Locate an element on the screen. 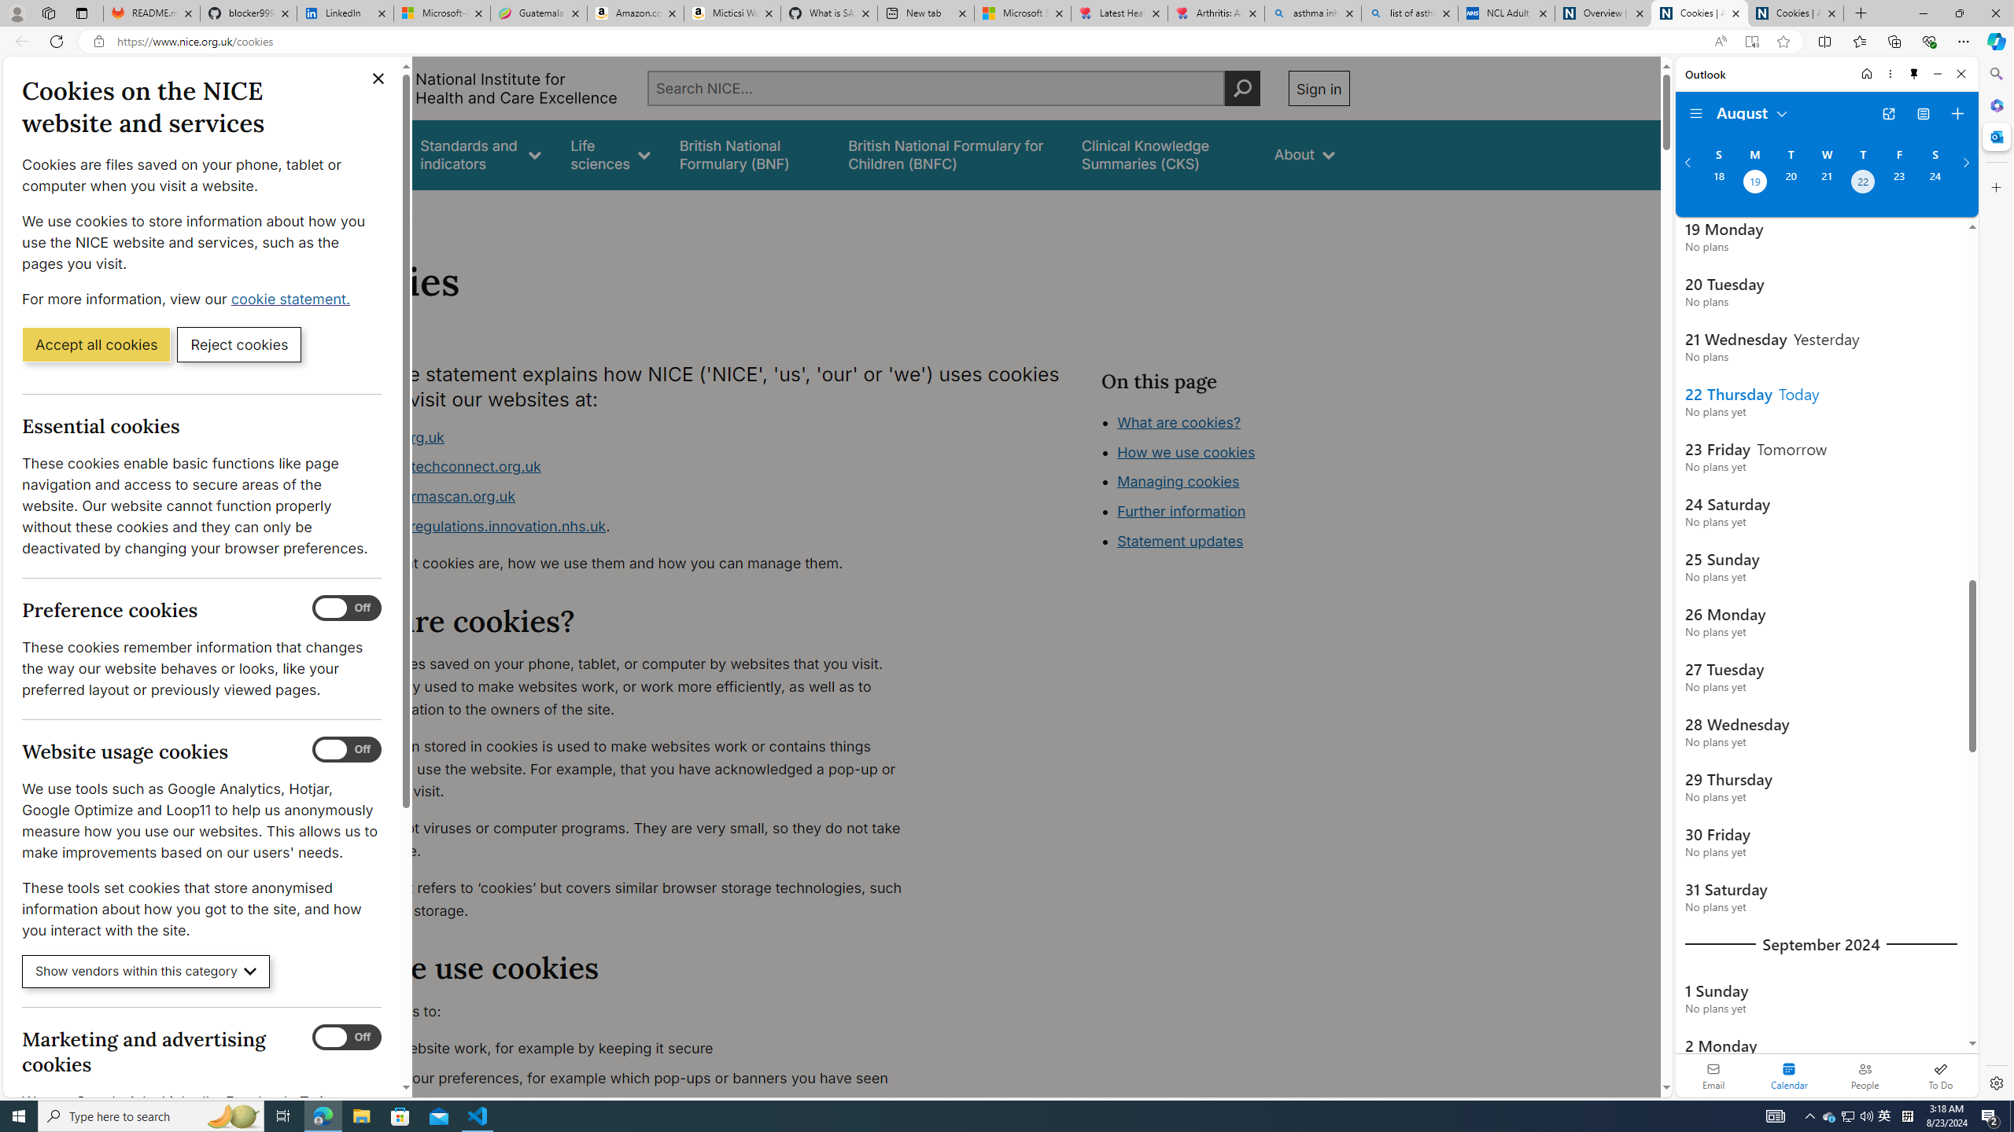 The width and height of the screenshot is (2014, 1132). www.ukpharmascan.org.uk is located at coordinates (626, 497).